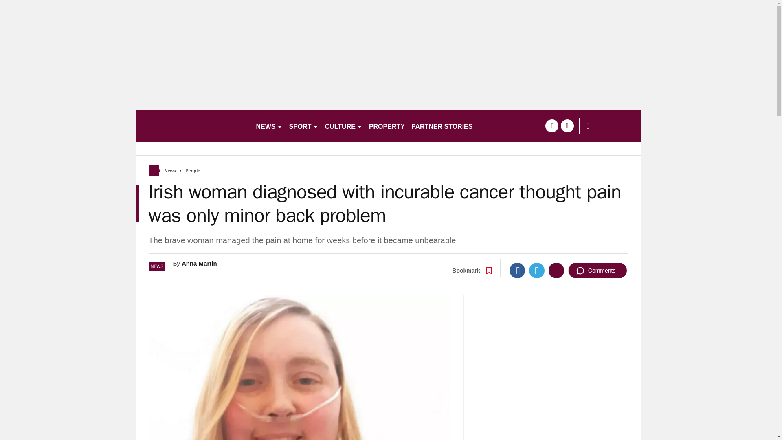 This screenshot has height=440, width=782. What do you see at coordinates (192, 125) in the screenshot?
I see `galwaybeo` at bounding box center [192, 125].